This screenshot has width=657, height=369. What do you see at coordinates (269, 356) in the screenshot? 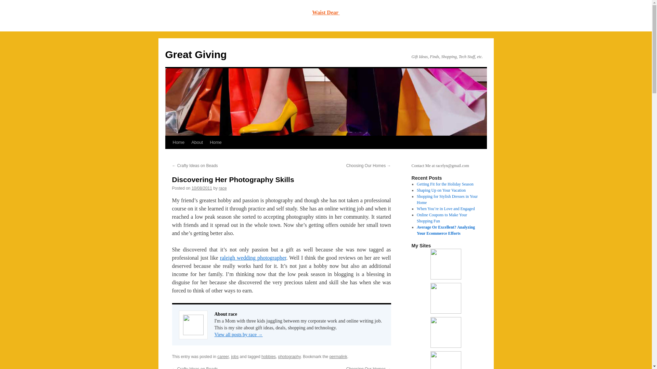
I see `hobbies` at bounding box center [269, 356].